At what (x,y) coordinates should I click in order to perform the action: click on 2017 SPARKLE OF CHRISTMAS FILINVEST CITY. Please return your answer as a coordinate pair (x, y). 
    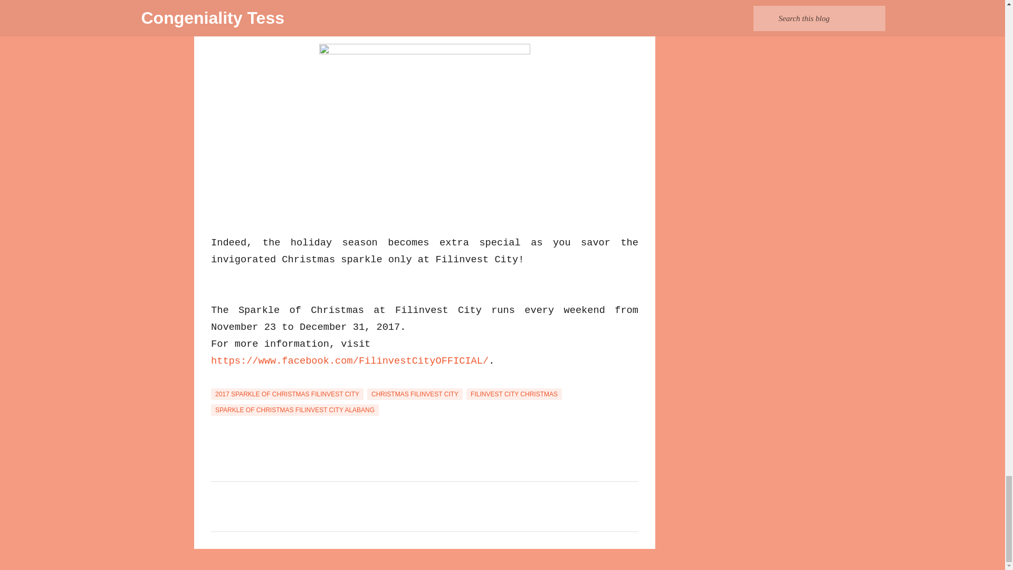
    Looking at the image, I should click on (287, 394).